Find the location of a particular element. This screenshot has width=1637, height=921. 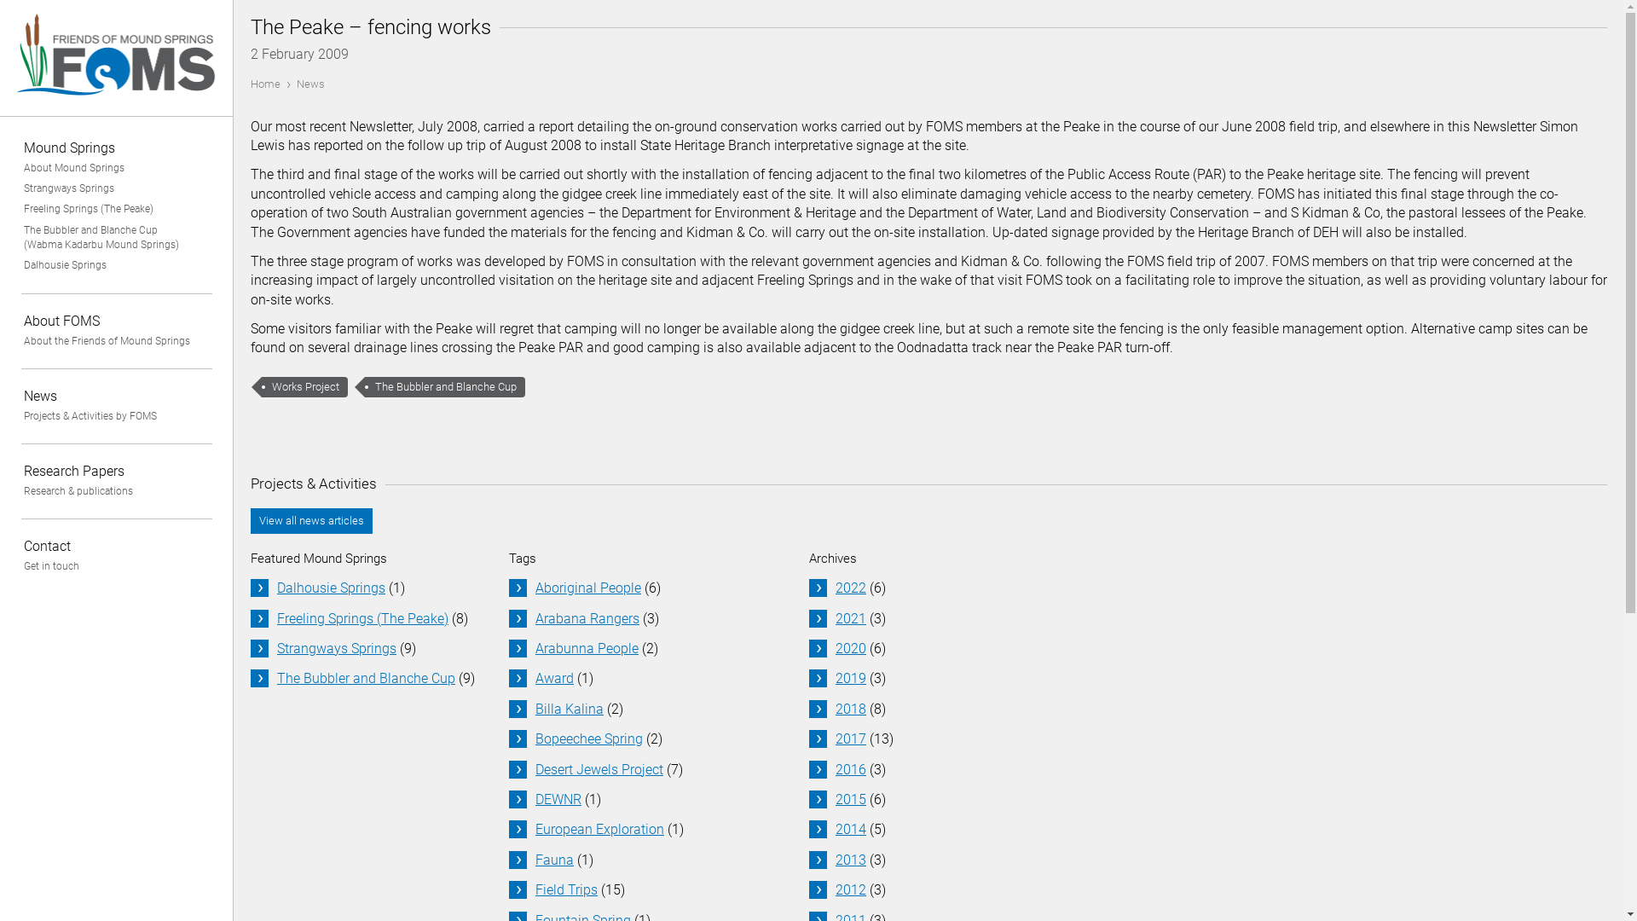

Research & publications is located at coordinates (116, 491).